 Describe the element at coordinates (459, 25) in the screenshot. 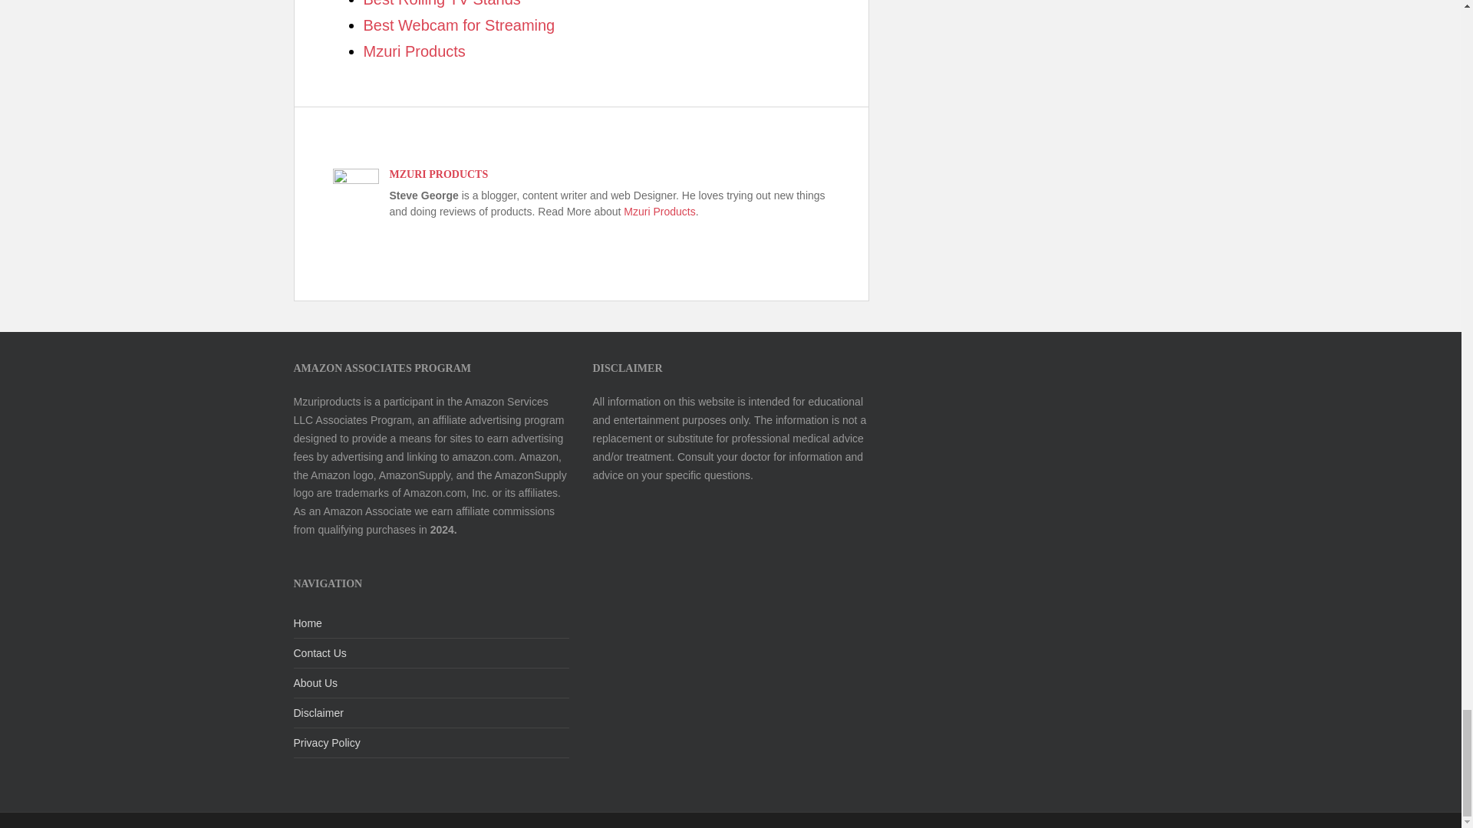

I see `Best Webcam for Streaming` at that location.